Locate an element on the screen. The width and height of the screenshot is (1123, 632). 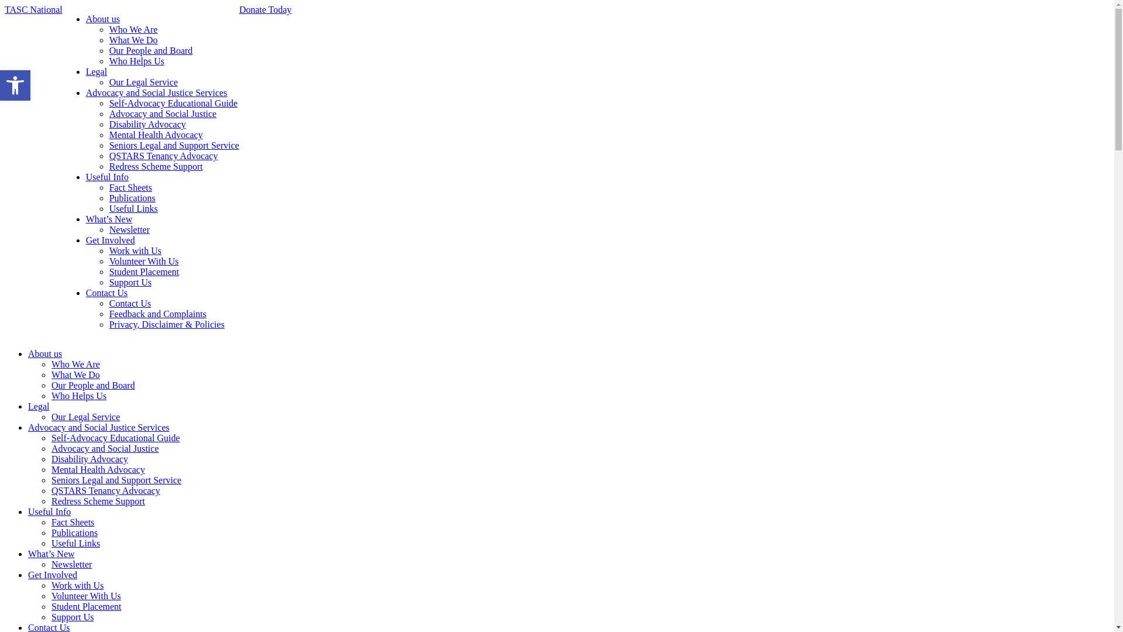
Who We Are is located at coordinates (76, 364).